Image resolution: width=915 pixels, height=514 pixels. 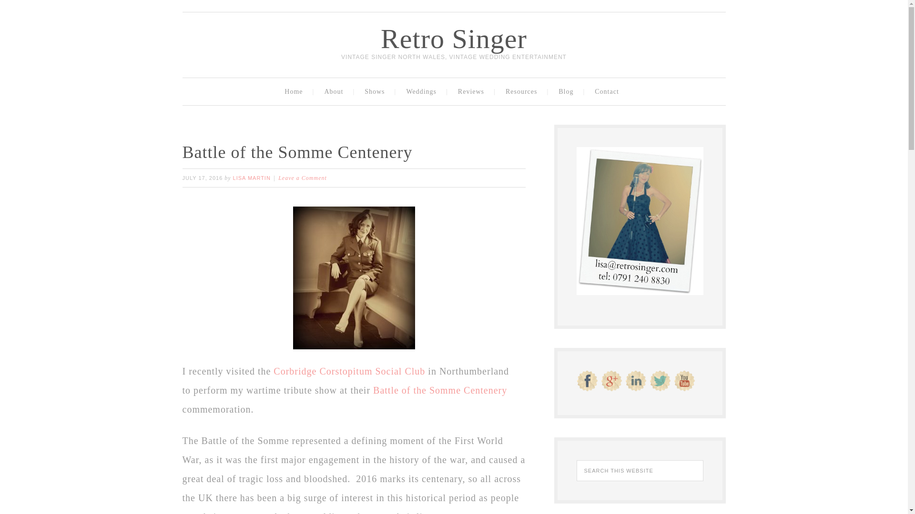 What do you see at coordinates (295, 91) in the screenshot?
I see `Home` at bounding box center [295, 91].